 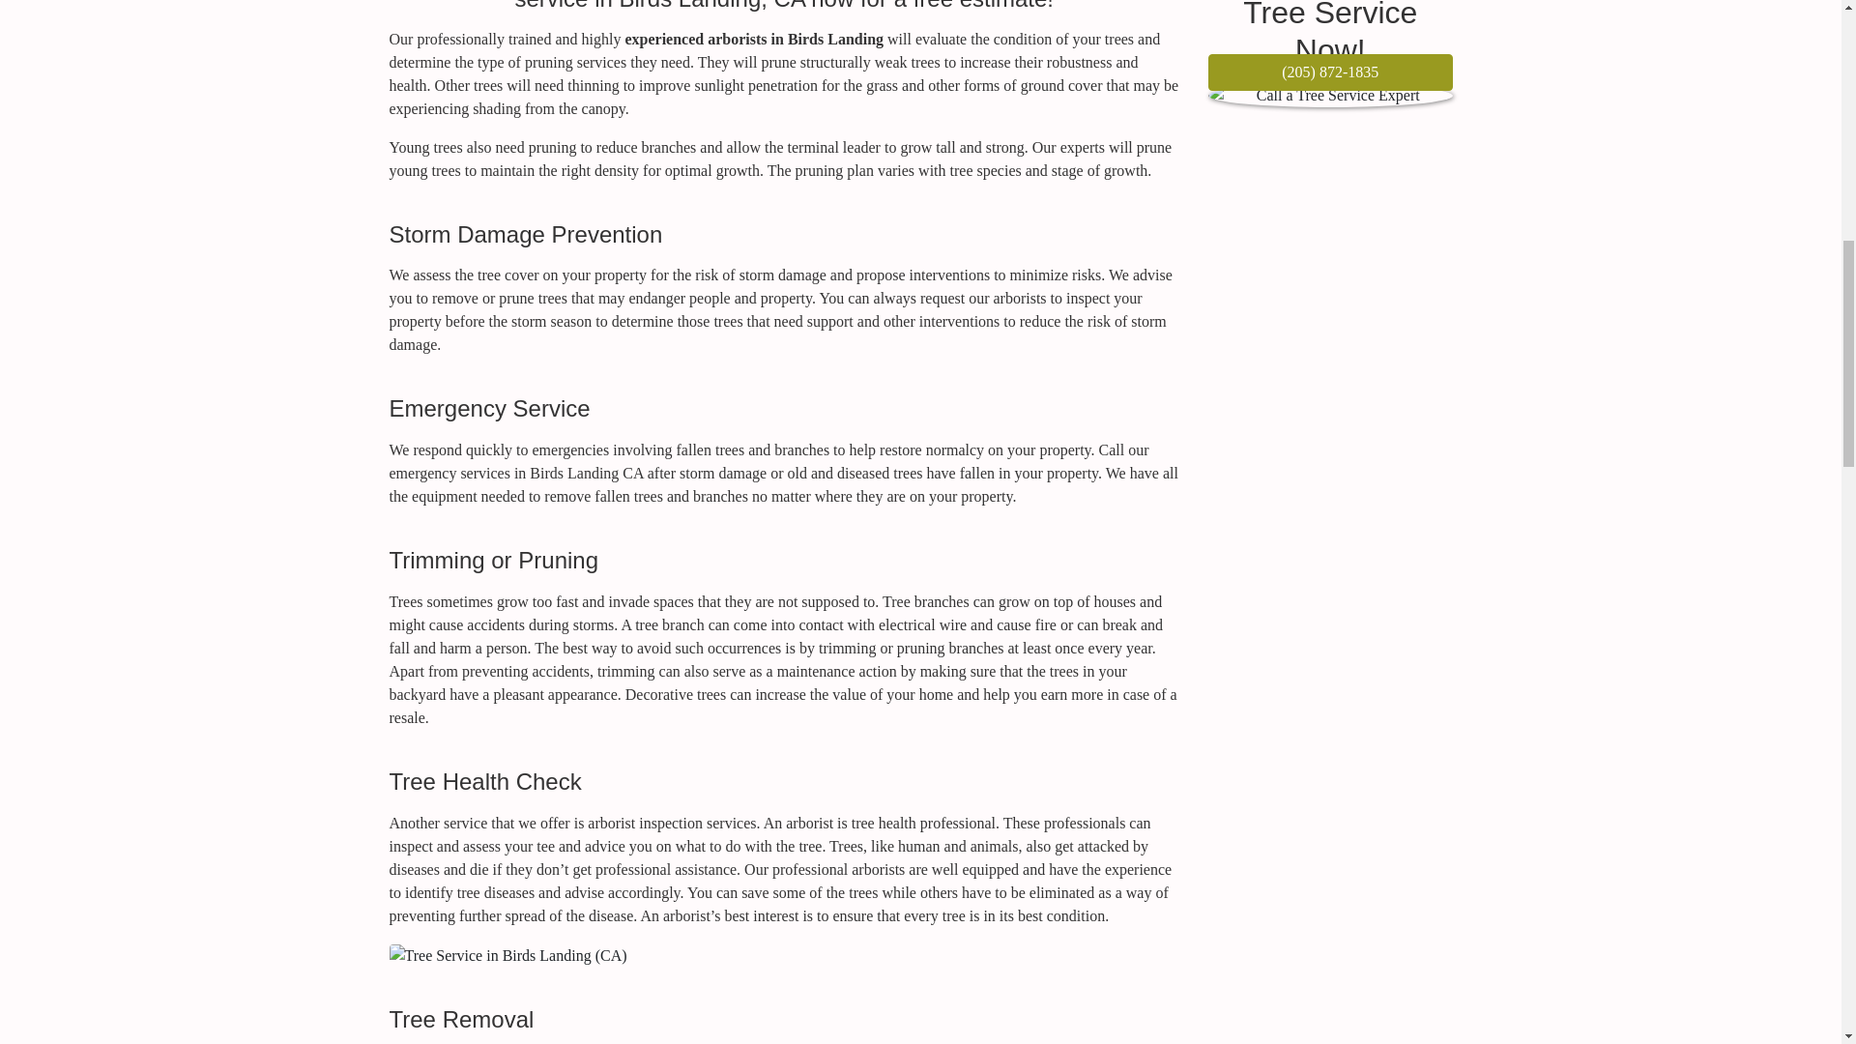 What do you see at coordinates (1330, 104) in the screenshot?
I see `Tree Service` at bounding box center [1330, 104].